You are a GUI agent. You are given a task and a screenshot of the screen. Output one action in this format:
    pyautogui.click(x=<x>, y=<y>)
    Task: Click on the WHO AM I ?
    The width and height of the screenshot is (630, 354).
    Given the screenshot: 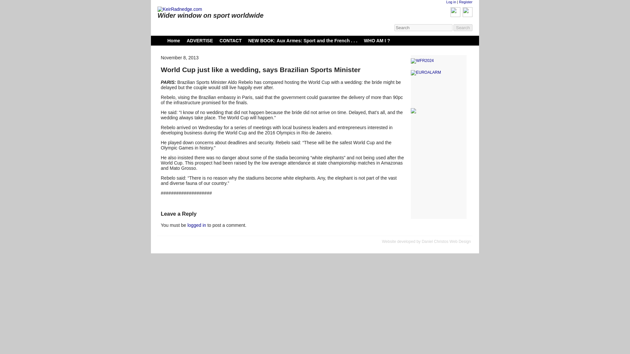 What is the action you would take?
    pyautogui.click(x=377, y=40)
    